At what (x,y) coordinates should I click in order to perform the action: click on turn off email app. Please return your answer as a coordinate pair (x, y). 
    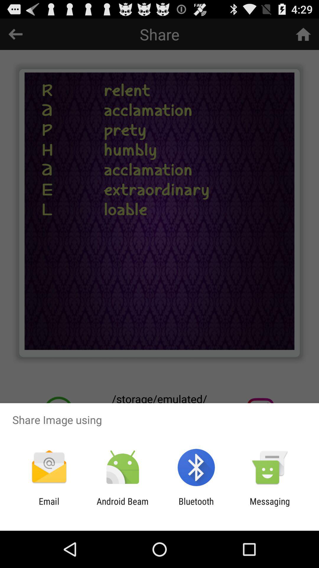
    Looking at the image, I should click on (49, 506).